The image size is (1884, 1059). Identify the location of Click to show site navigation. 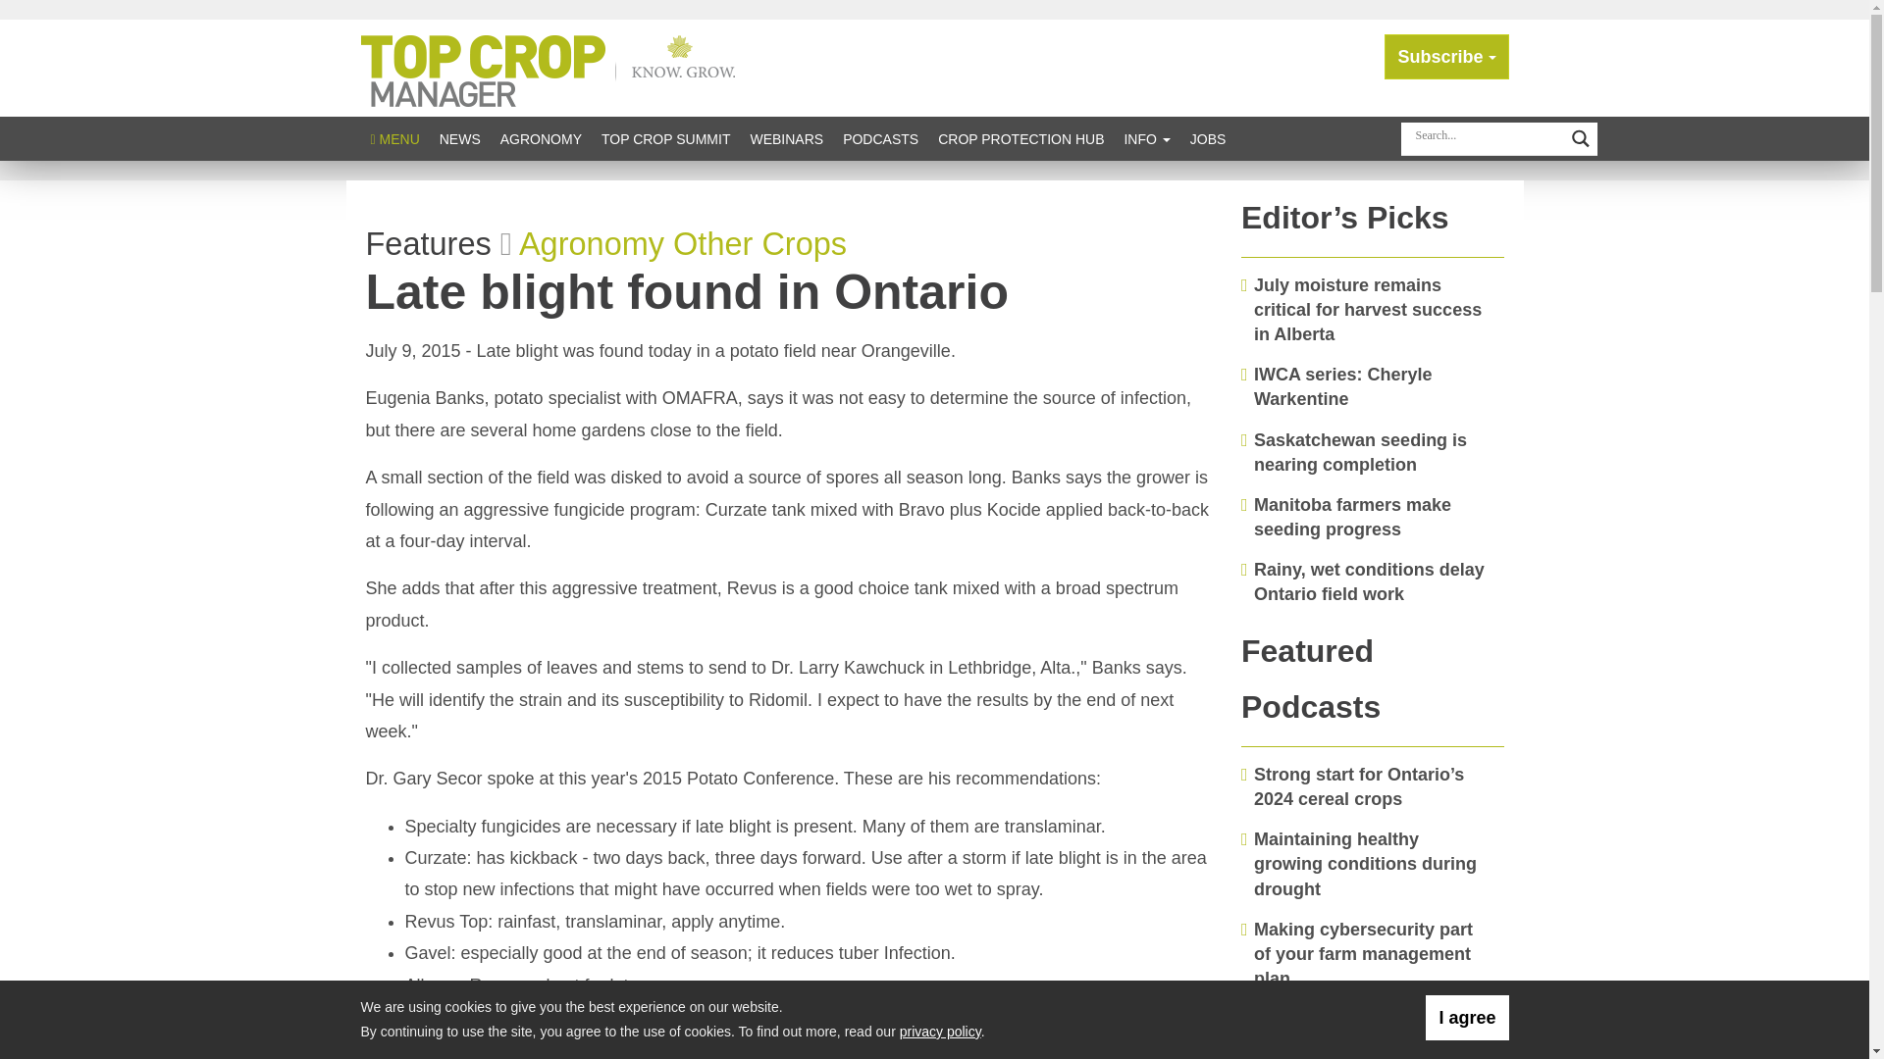
(394, 138).